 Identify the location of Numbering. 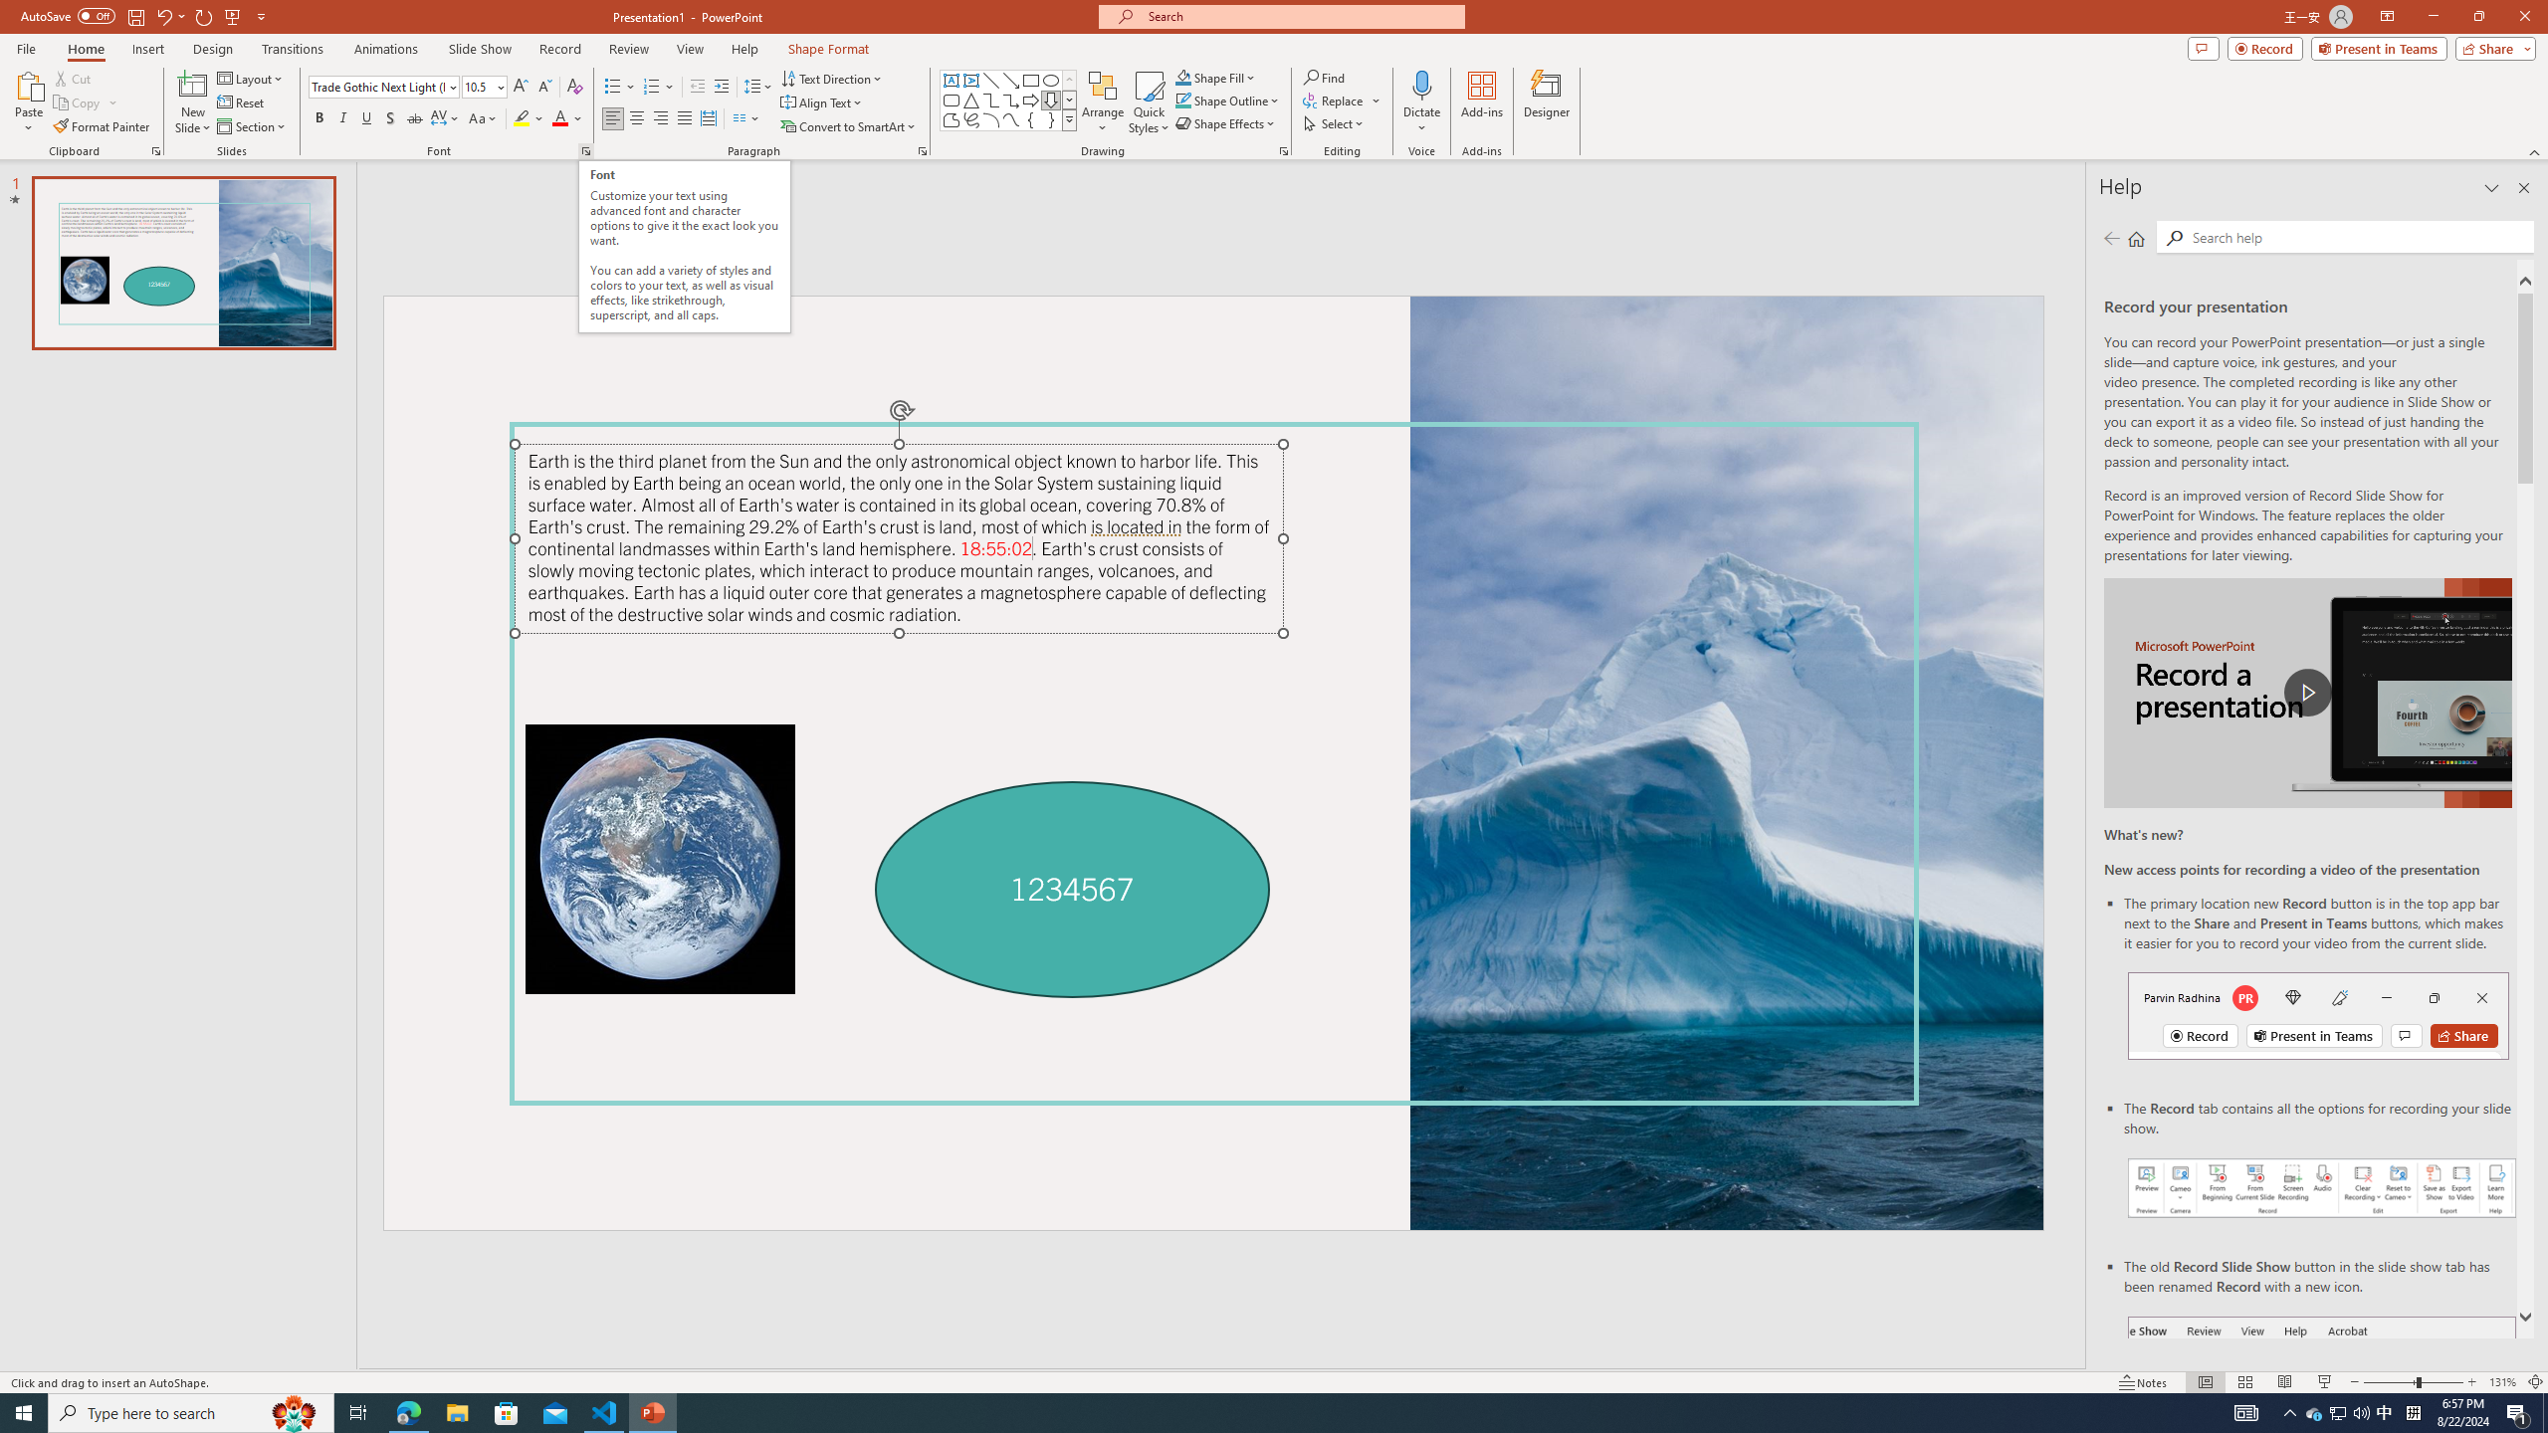
(659, 88).